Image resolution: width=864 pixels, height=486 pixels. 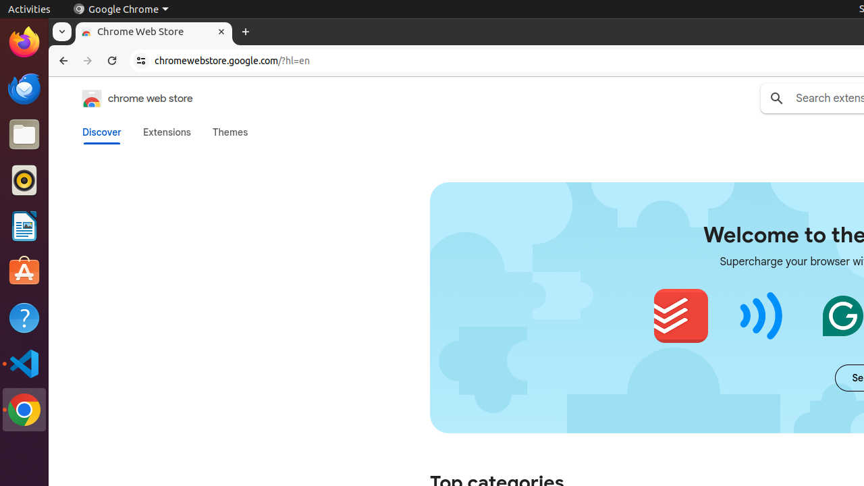 What do you see at coordinates (24, 88) in the screenshot?
I see `Thunderbird Mail` at bounding box center [24, 88].